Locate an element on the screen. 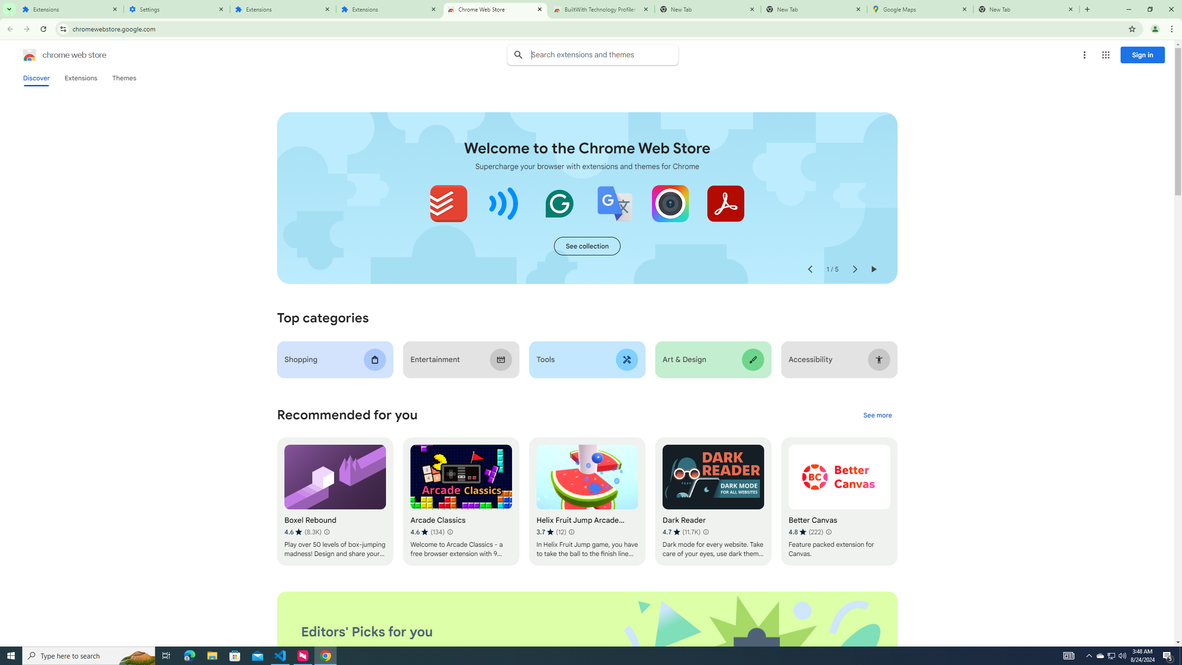 This screenshot has width=1182, height=665. Extensions is located at coordinates (283, 9).